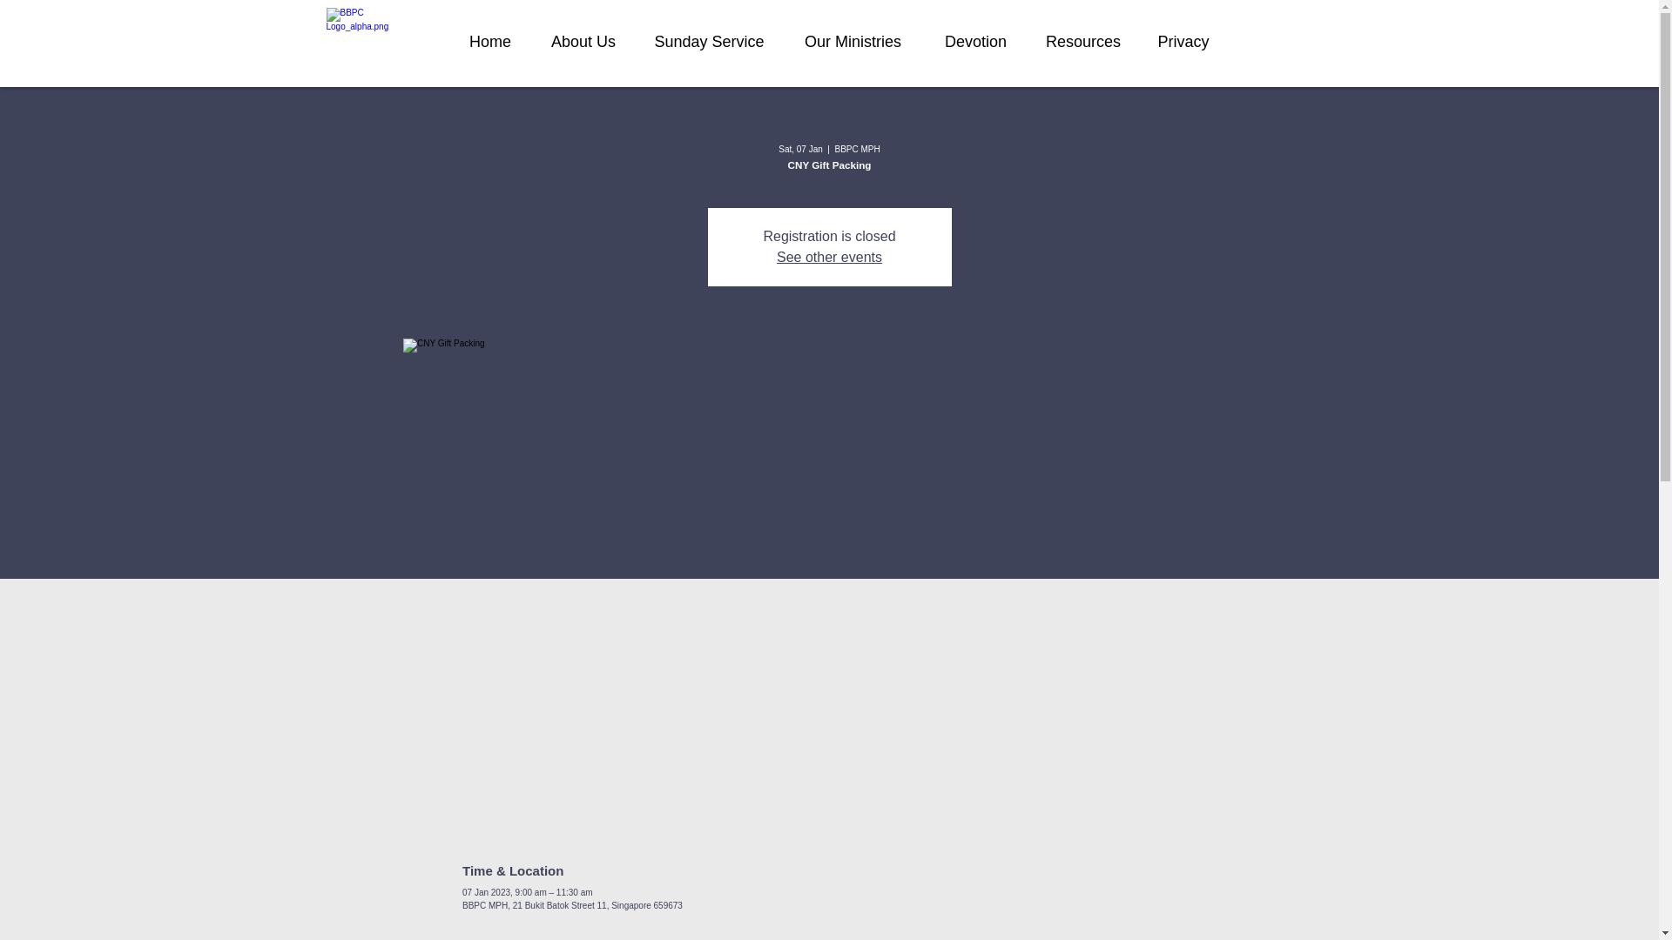 This screenshot has width=1672, height=940. Describe the element at coordinates (583, 42) in the screenshot. I see `About Us` at that location.